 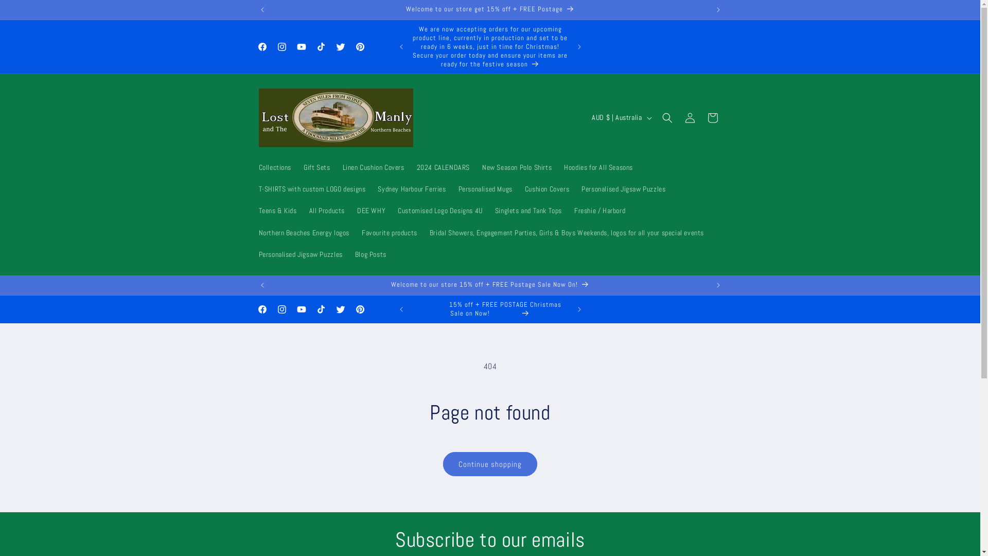 What do you see at coordinates (261, 47) in the screenshot?
I see `Facebook` at bounding box center [261, 47].